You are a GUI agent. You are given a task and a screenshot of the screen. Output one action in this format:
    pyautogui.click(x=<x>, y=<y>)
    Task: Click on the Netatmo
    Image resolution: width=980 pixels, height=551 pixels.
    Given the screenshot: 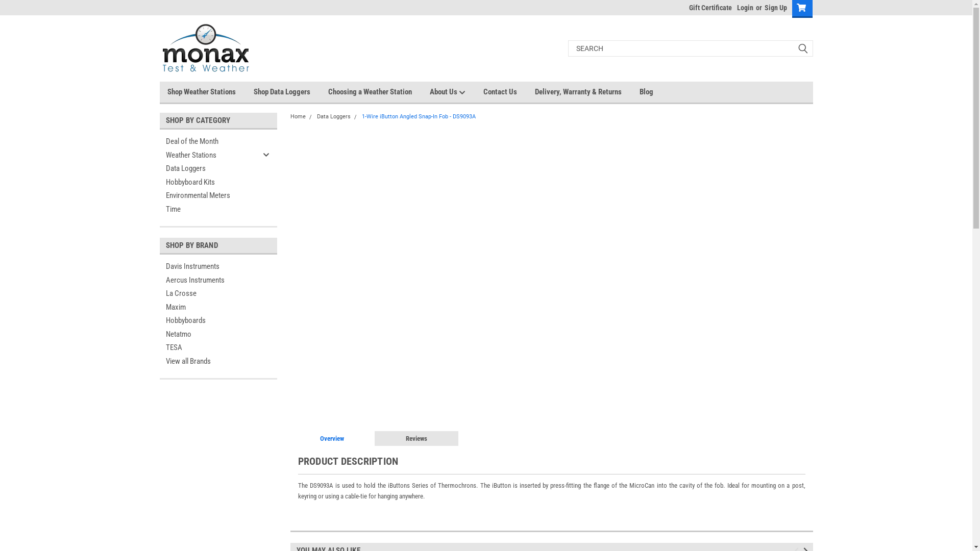 What is the action you would take?
    pyautogui.click(x=218, y=335)
    